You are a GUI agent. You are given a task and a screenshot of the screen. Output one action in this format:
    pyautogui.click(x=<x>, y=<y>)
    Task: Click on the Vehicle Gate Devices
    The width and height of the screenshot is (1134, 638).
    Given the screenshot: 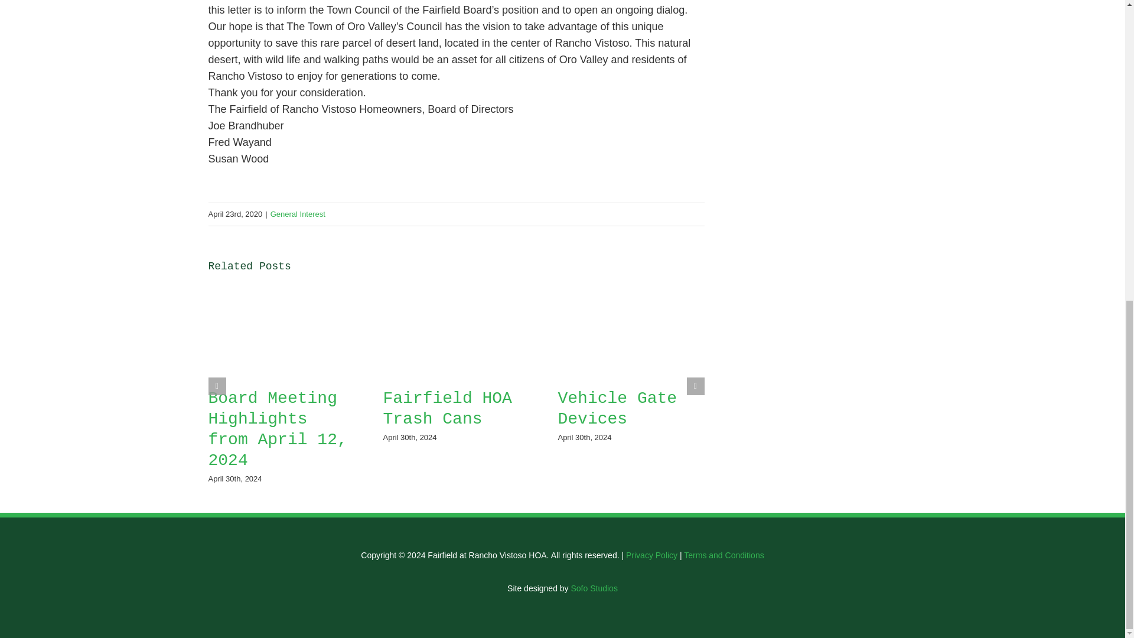 What is the action you would take?
    pyautogui.click(x=617, y=408)
    